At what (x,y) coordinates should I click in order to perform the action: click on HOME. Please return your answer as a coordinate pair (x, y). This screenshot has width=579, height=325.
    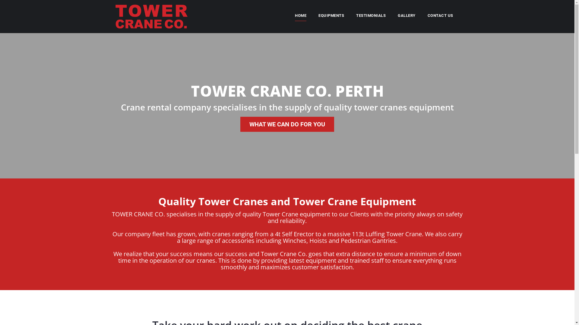
    Looking at the image, I should click on (301, 17).